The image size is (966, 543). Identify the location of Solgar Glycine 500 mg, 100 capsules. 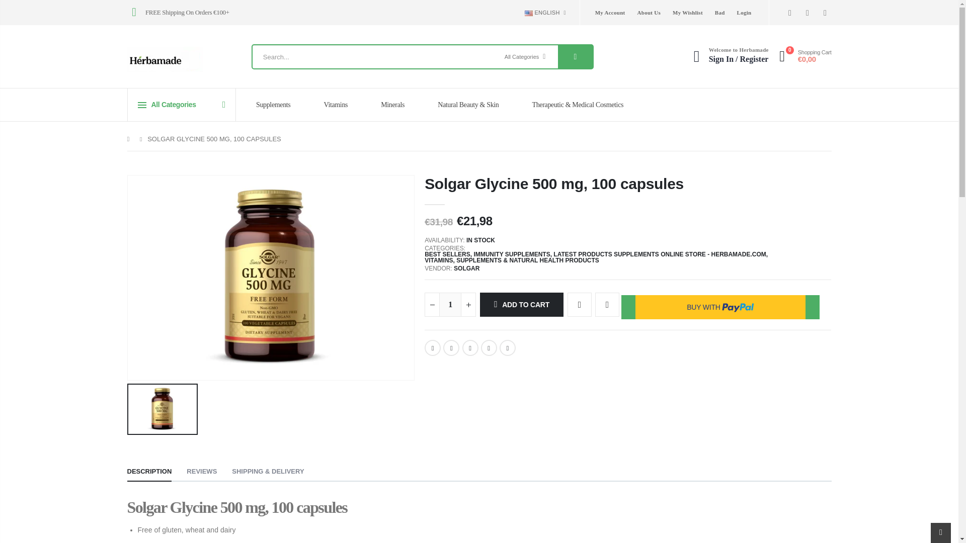
(507, 348).